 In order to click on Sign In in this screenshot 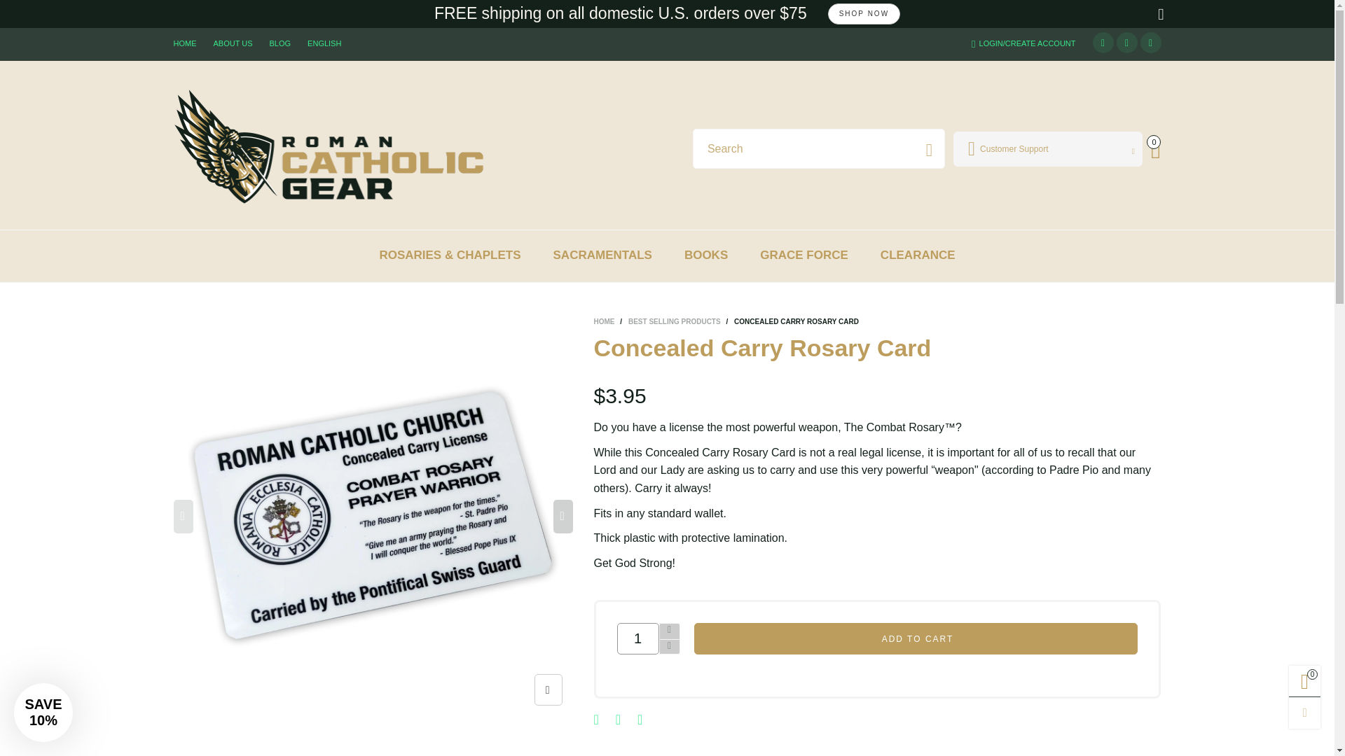, I will do `click(1089, 199)`.